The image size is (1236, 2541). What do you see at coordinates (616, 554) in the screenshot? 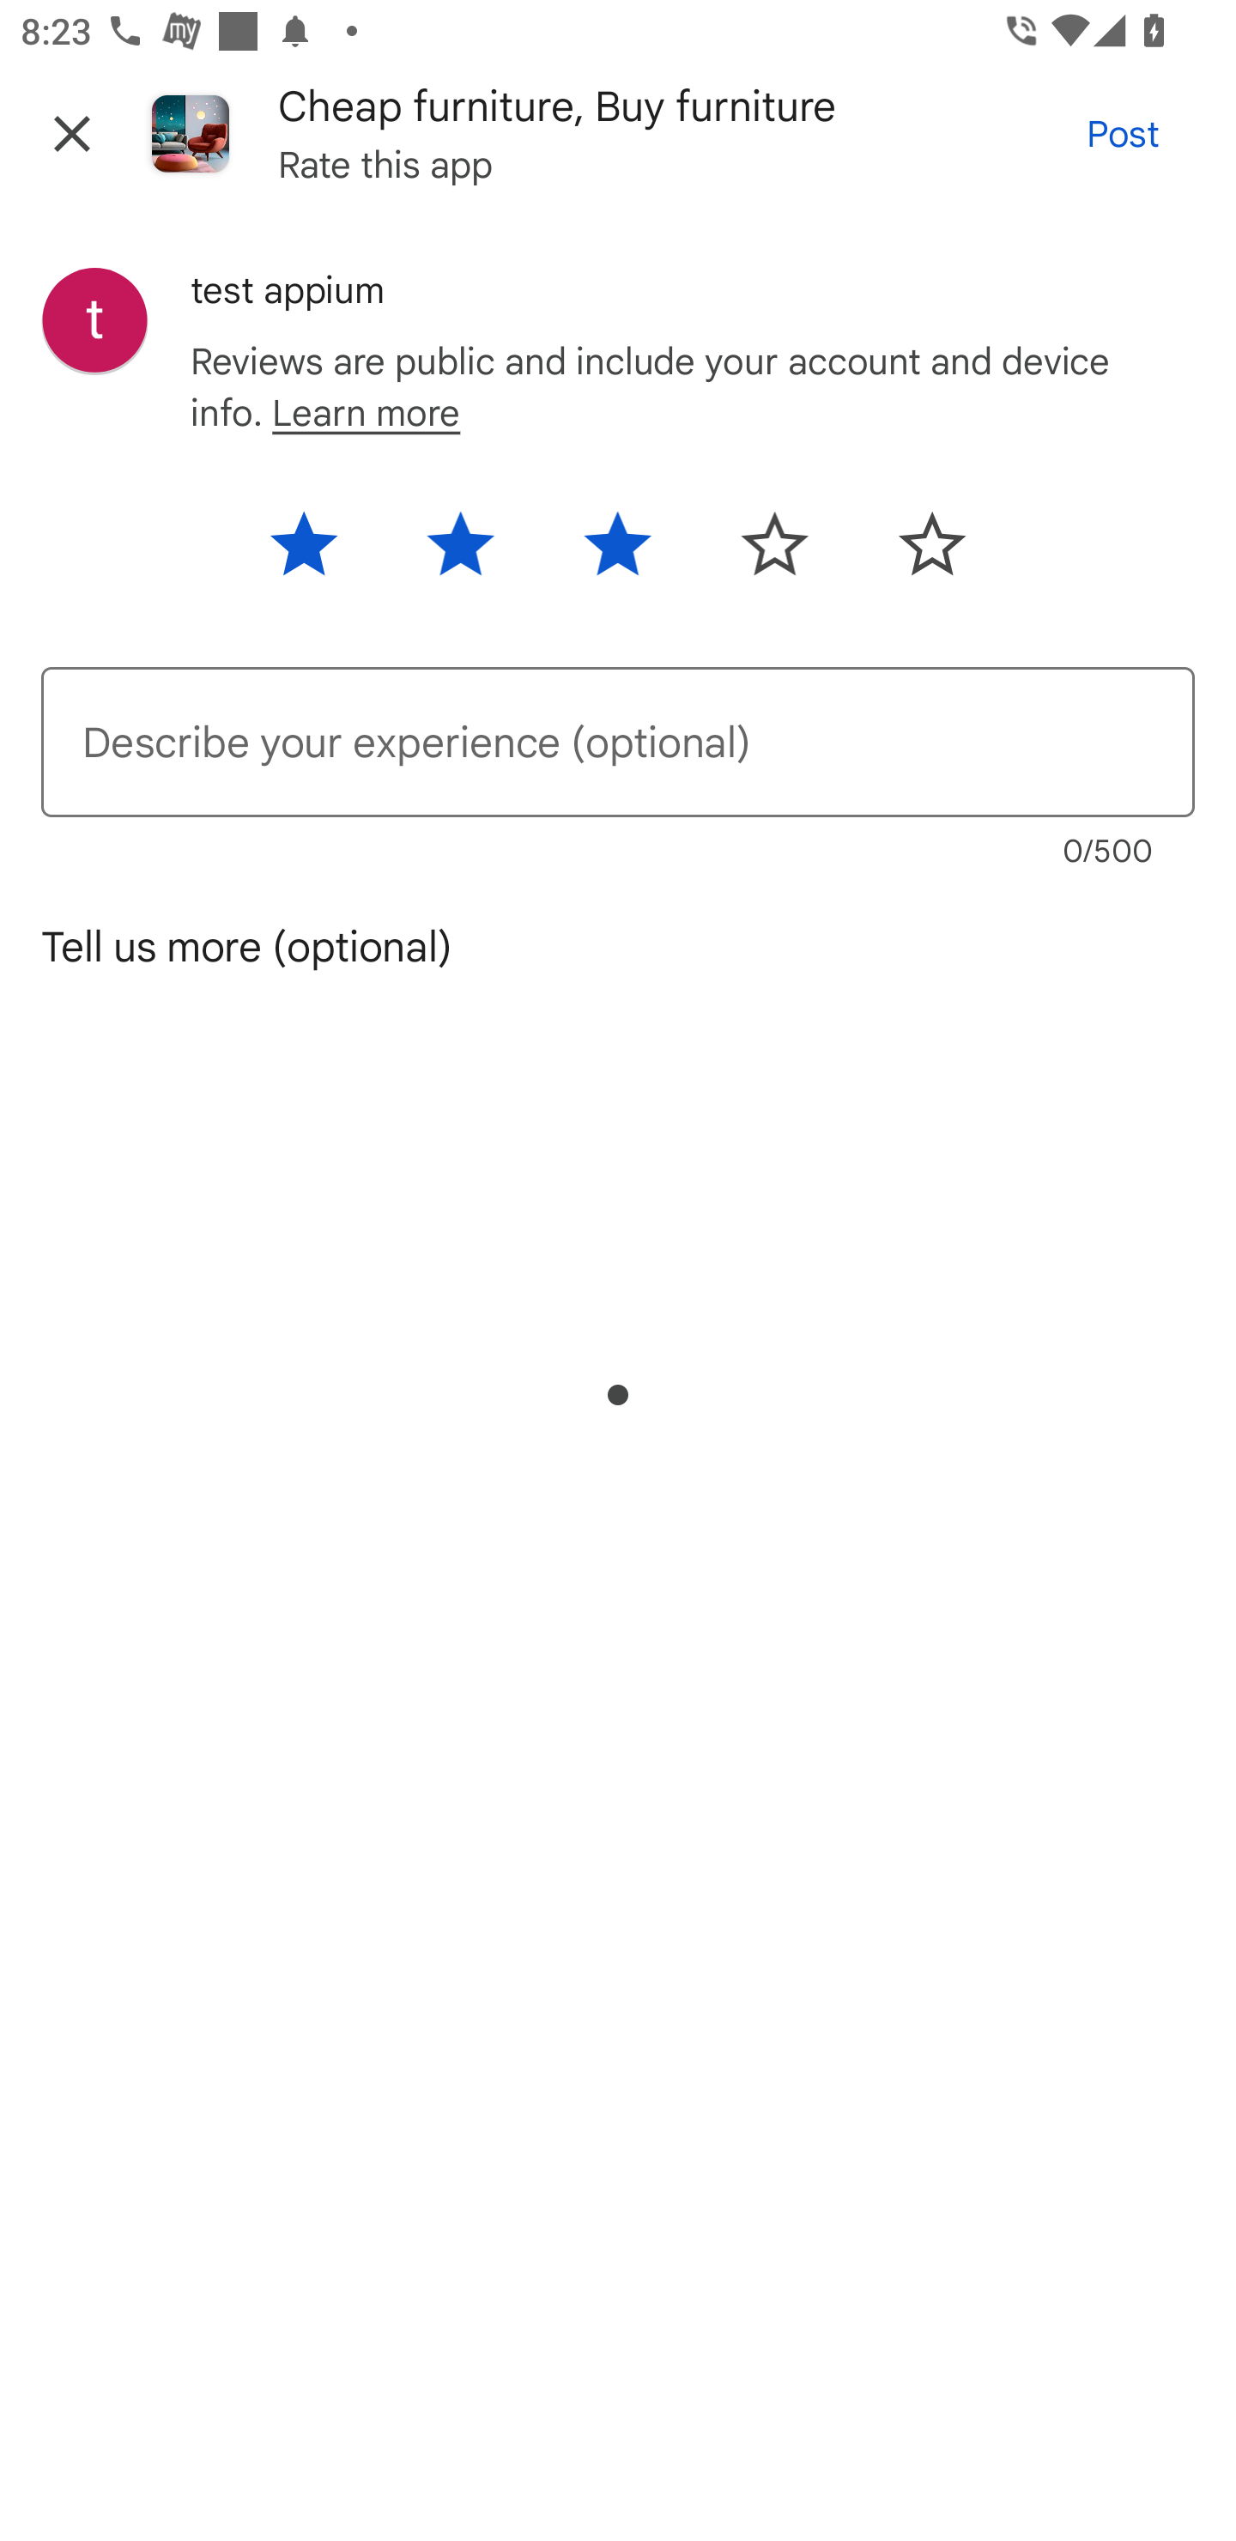
I see `Third star selected` at bounding box center [616, 554].